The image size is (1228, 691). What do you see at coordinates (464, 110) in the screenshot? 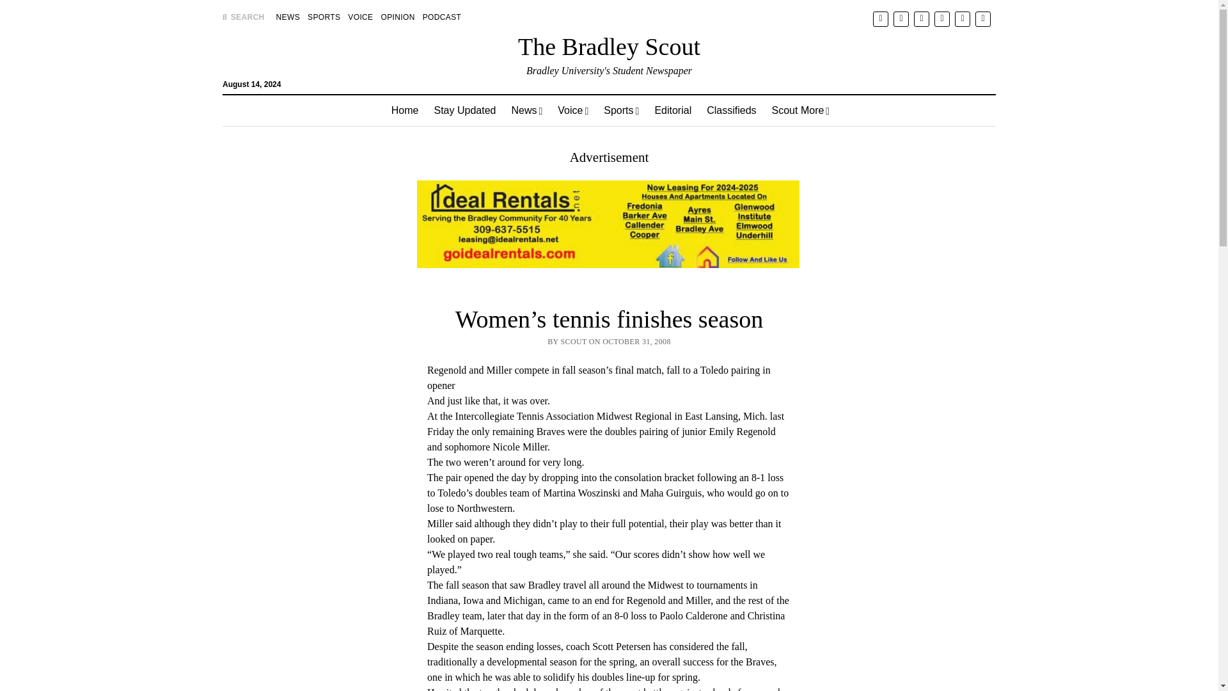
I see `Stay Updated` at bounding box center [464, 110].